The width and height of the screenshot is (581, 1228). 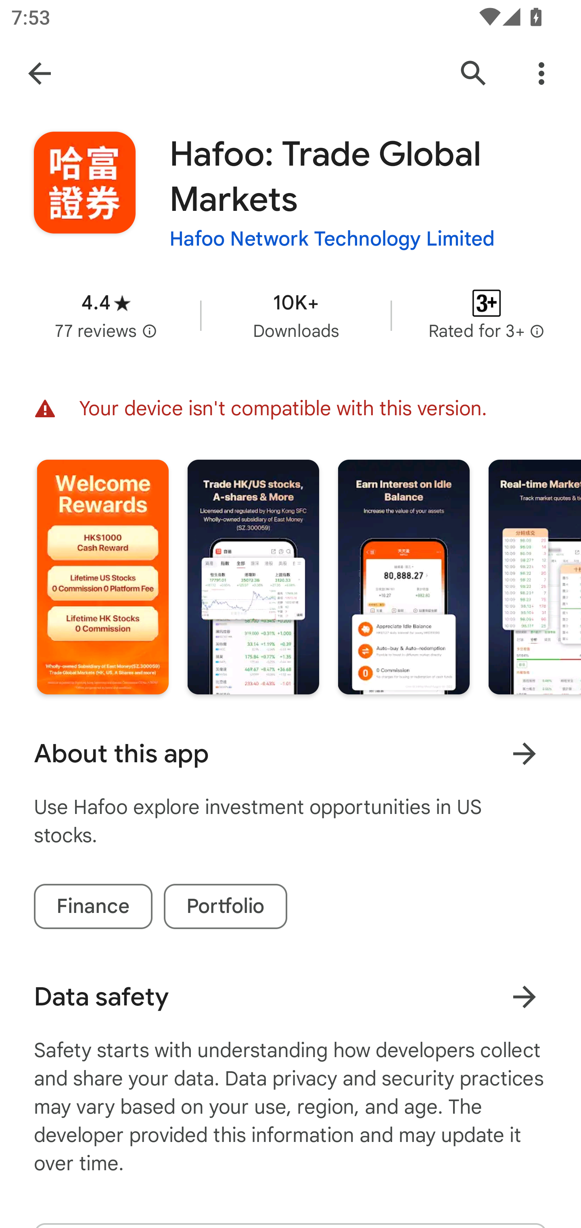 I want to click on Screenshot "3" of "8", so click(x=403, y=576).